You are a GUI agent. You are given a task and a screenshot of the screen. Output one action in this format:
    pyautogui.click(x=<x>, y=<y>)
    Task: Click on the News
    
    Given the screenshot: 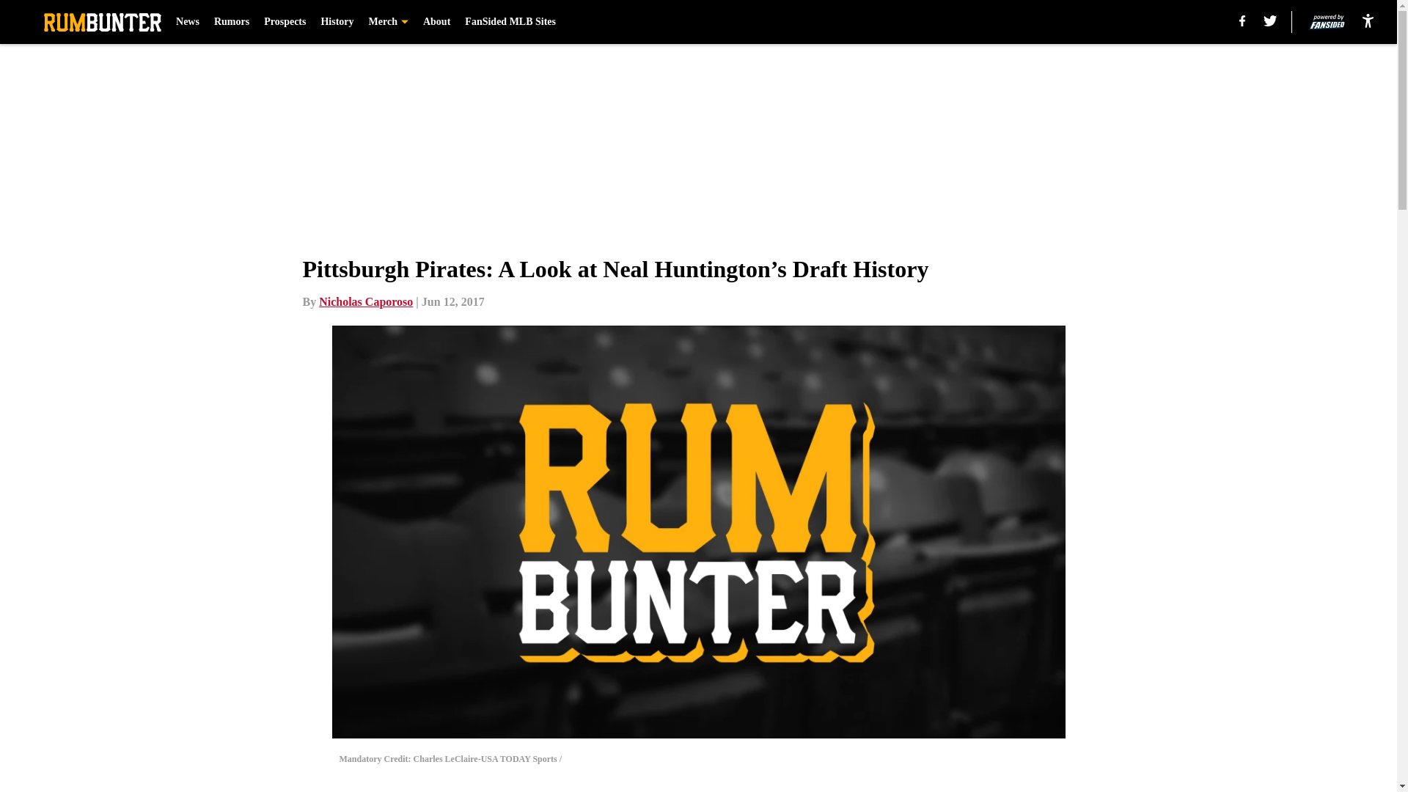 What is the action you would take?
    pyautogui.click(x=188, y=22)
    